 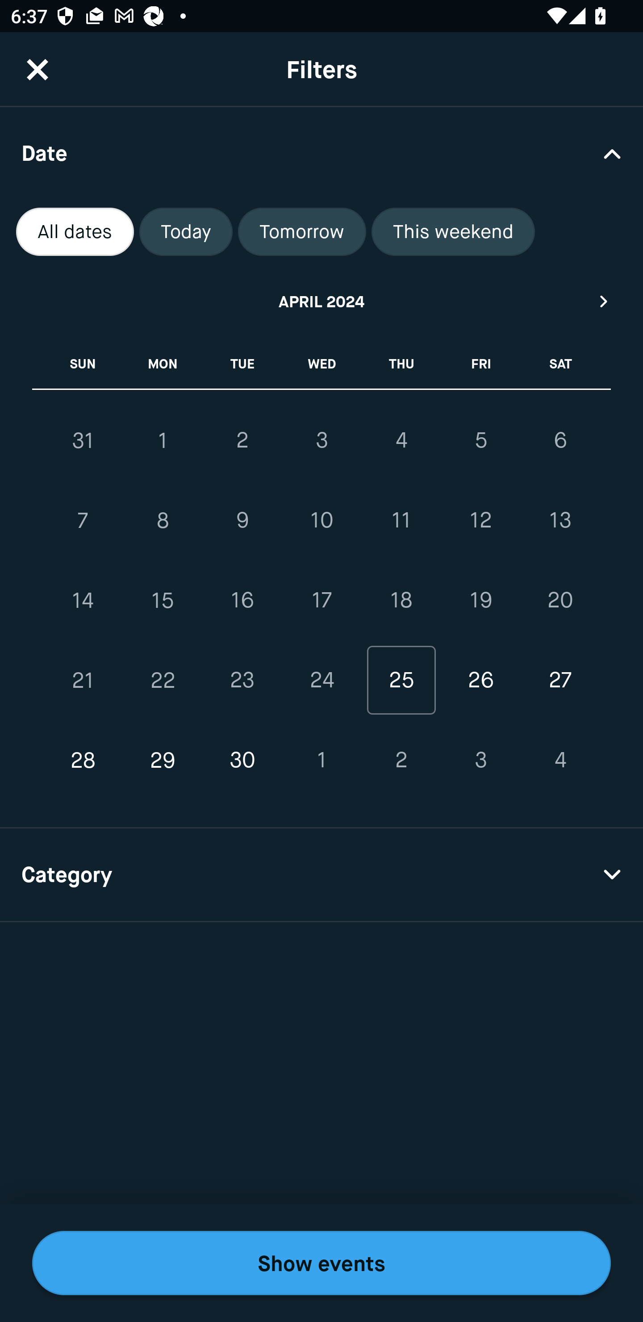 What do you see at coordinates (83, 440) in the screenshot?
I see `31` at bounding box center [83, 440].